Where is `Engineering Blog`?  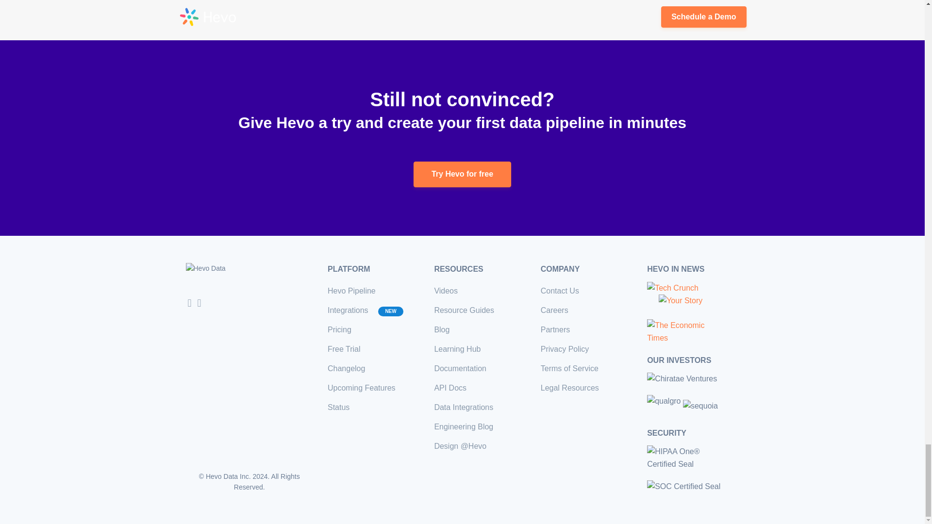 Engineering Blog is located at coordinates (463, 426).